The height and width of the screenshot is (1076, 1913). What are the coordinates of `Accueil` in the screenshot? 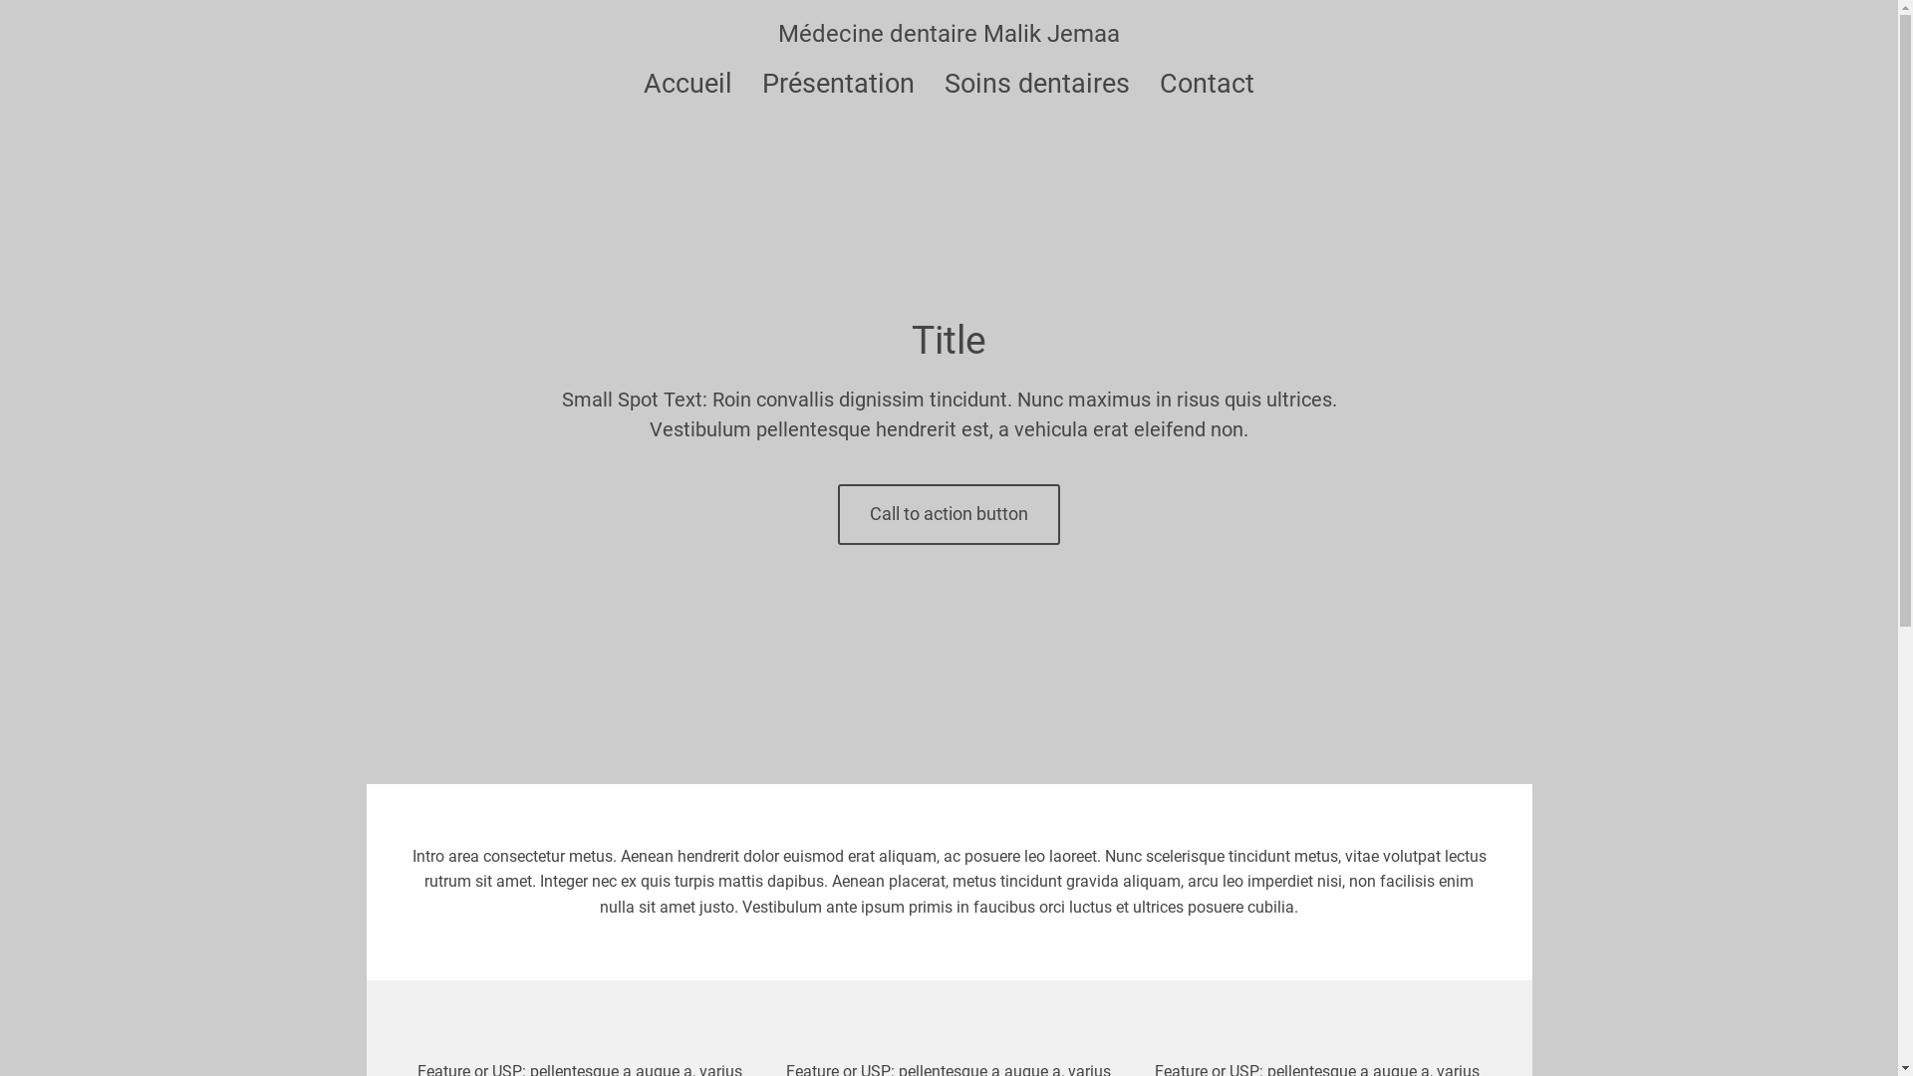 It's located at (687, 84).